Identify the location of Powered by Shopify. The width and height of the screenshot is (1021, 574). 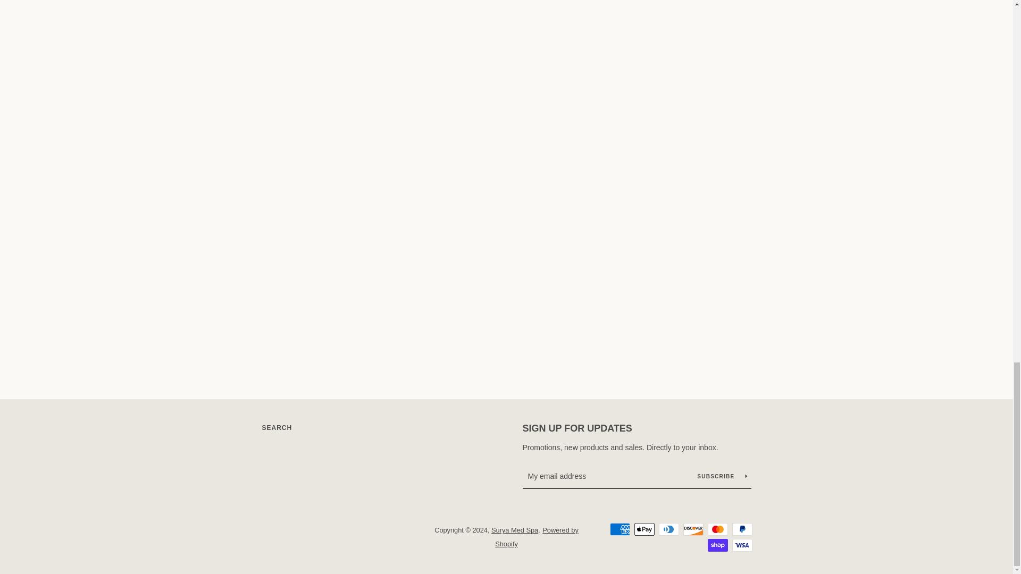
(537, 537).